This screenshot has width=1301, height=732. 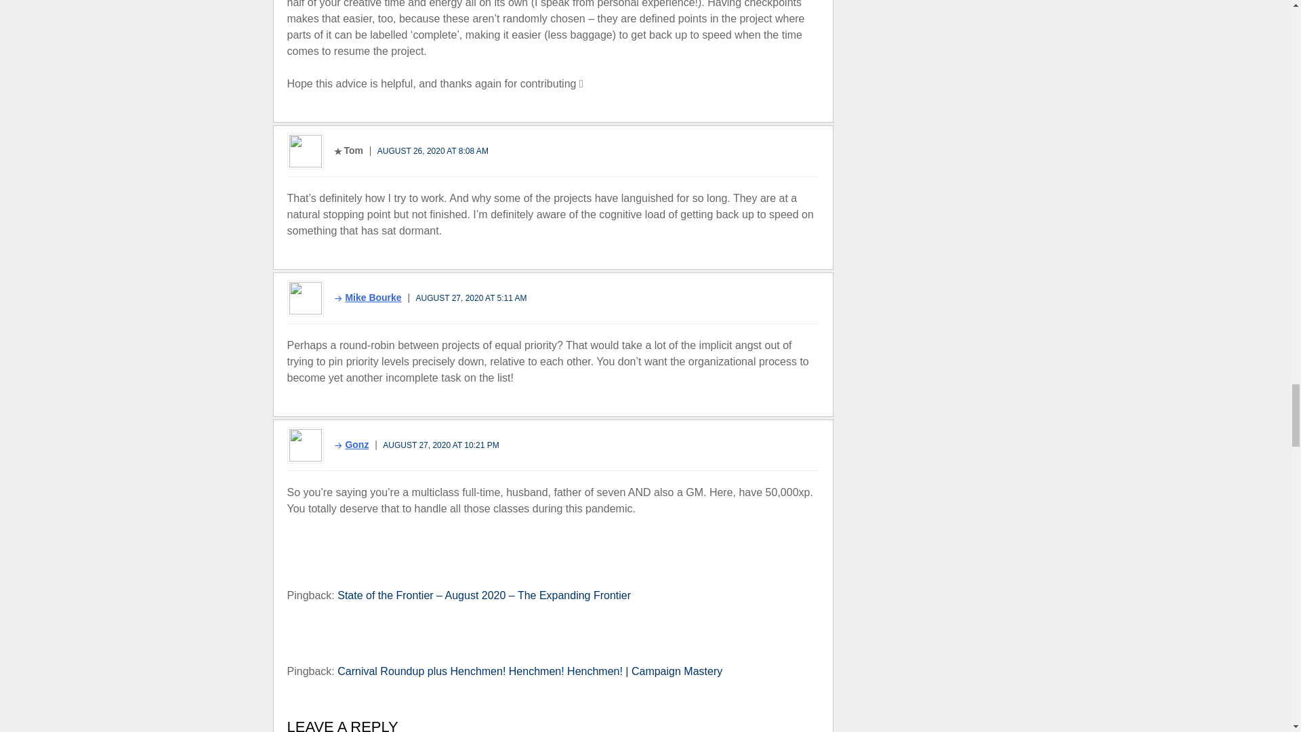 What do you see at coordinates (472, 298) in the screenshot?
I see `AUGUST 27, 2020 AT 5:11 AM` at bounding box center [472, 298].